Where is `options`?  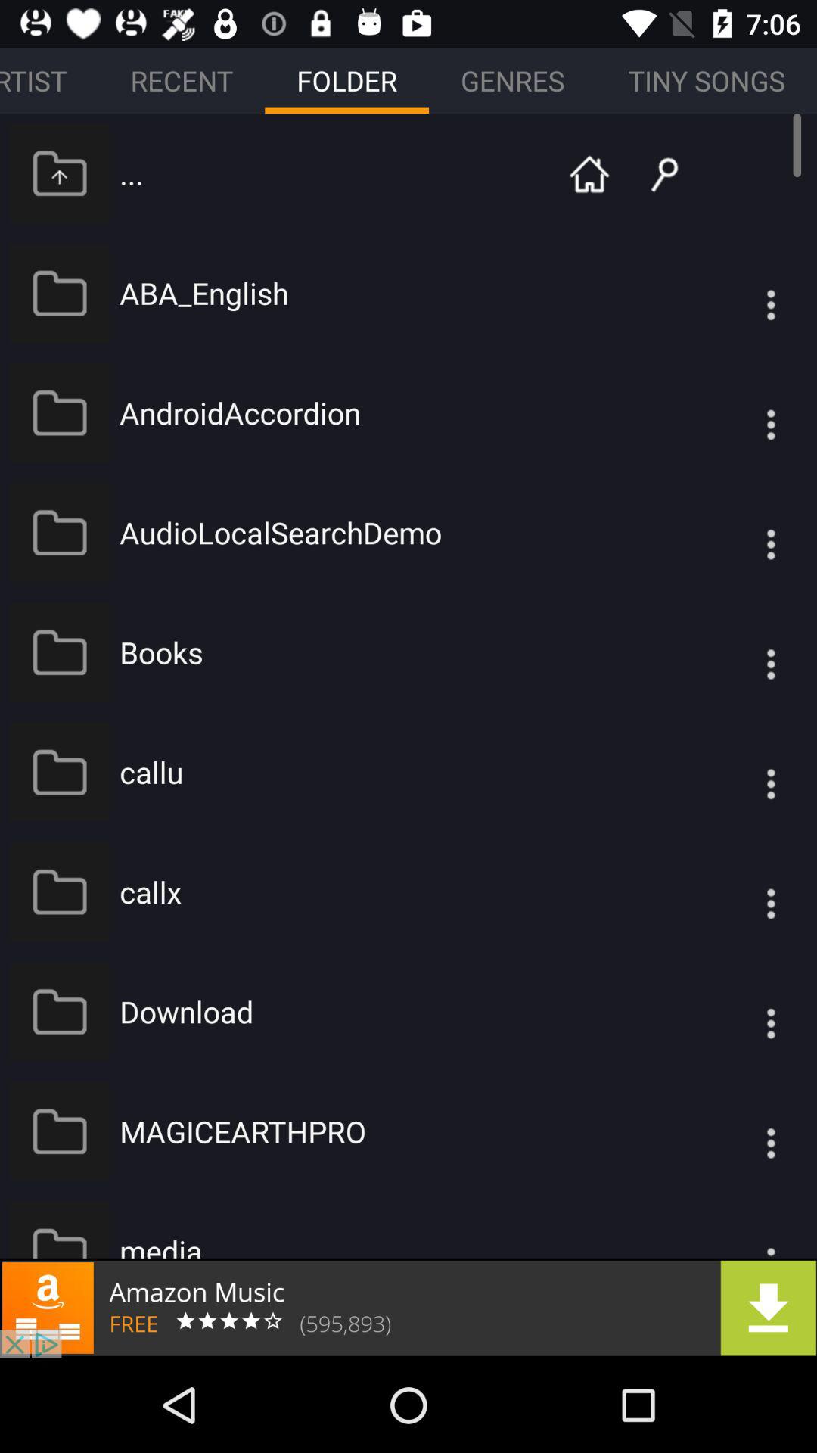 options is located at coordinates (741, 1011).